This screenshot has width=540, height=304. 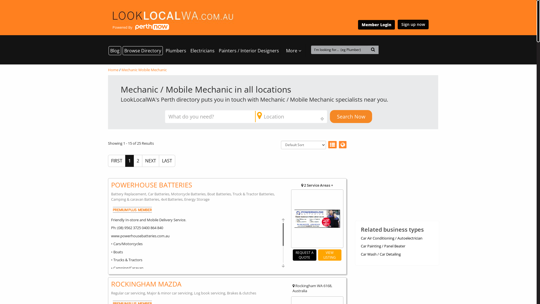 What do you see at coordinates (202, 51) in the screenshot?
I see `Electricians` at bounding box center [202, 51].